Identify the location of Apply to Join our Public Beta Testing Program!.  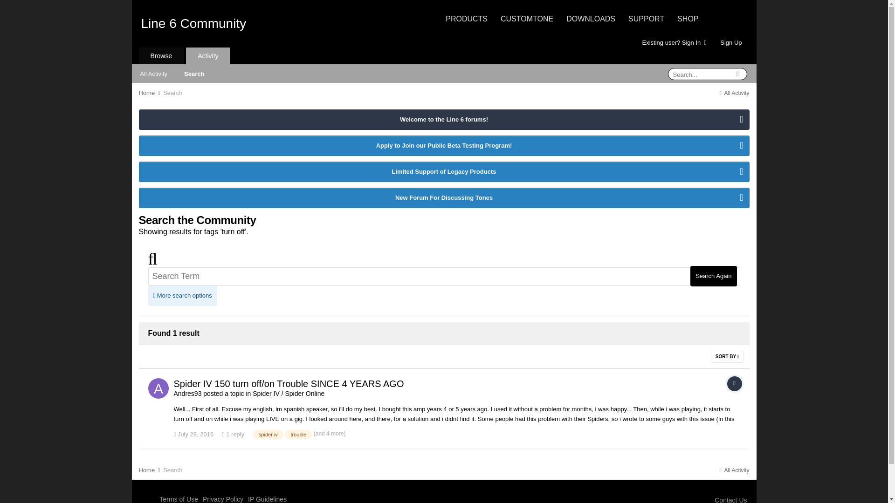
(443, 145).